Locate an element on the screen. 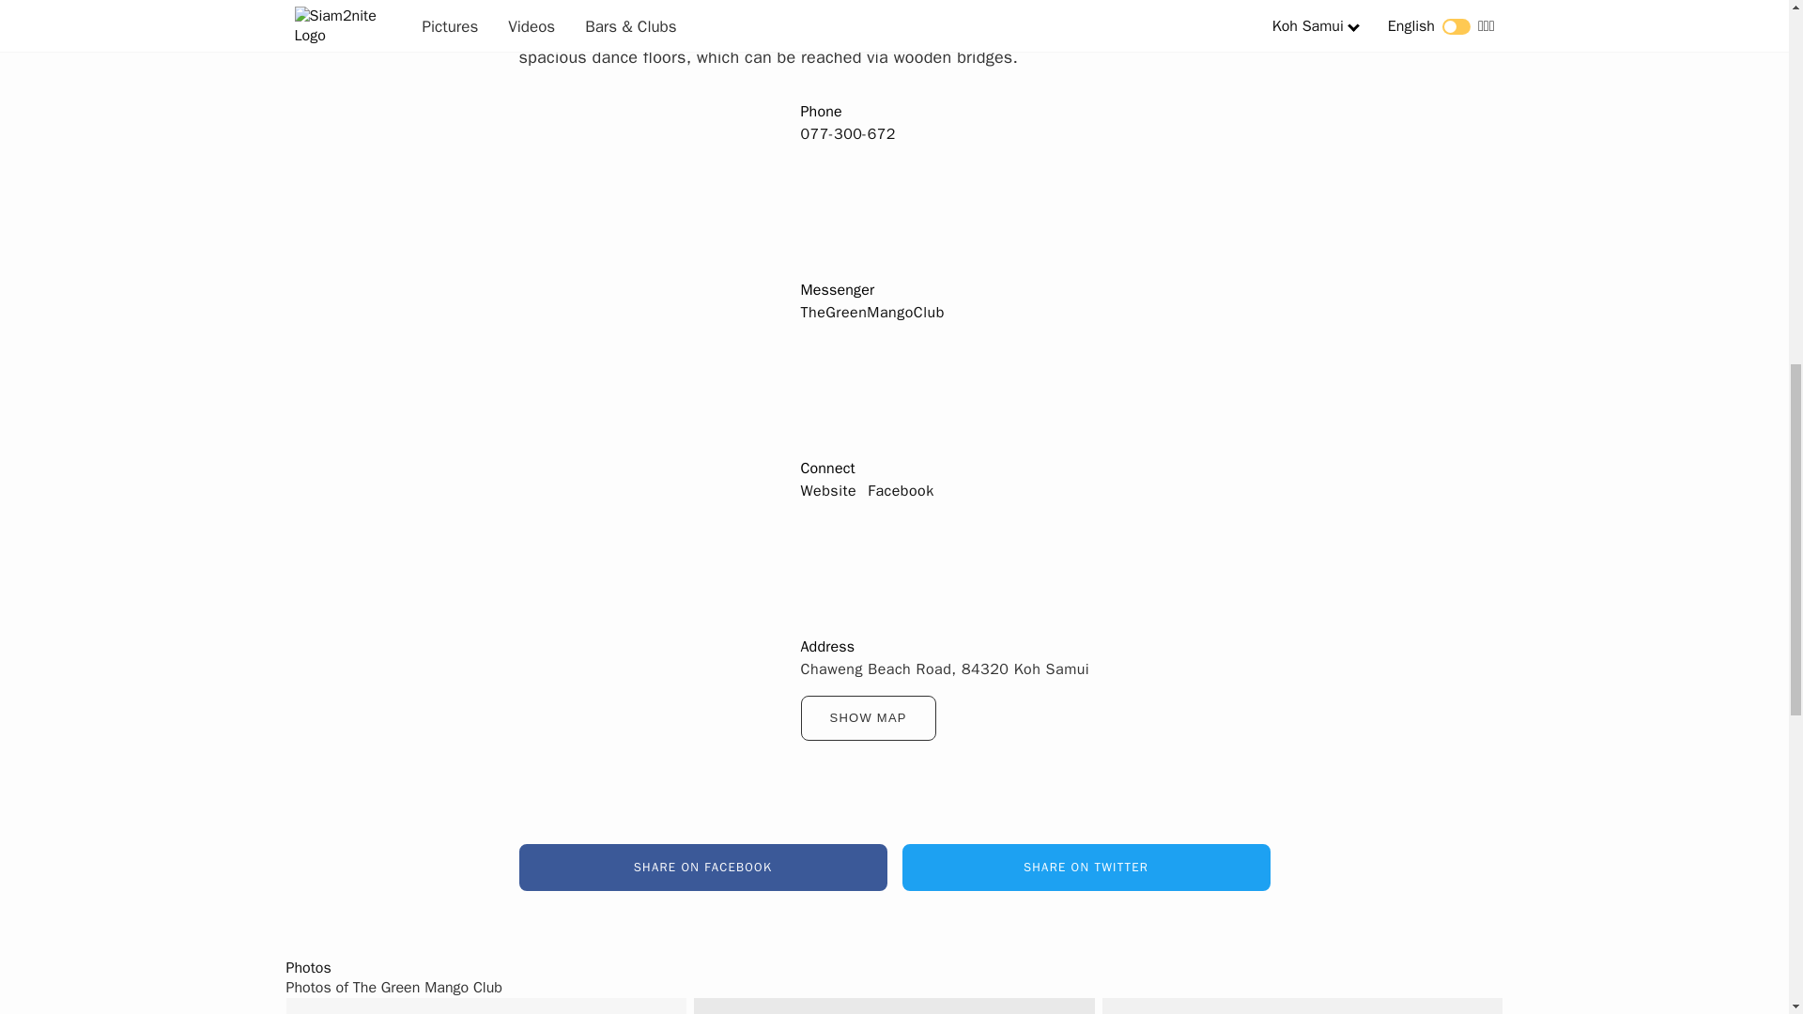 Image resolution: width=1803 pixels, height=1014 pixels. 077-300-672 is located at coordinates (847, 133).